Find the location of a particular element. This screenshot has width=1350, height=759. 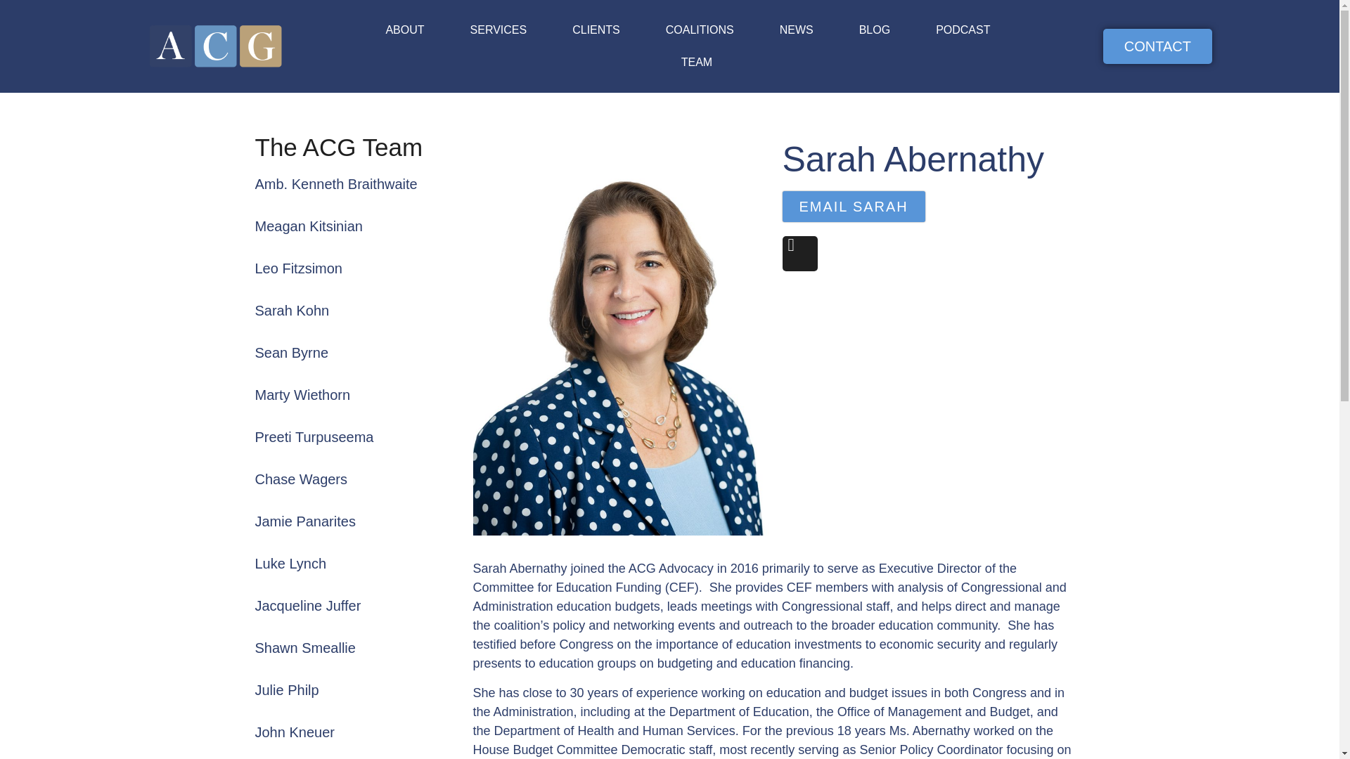

Amb. Kenneth Braithwaite is located at coordinates (336, 184).